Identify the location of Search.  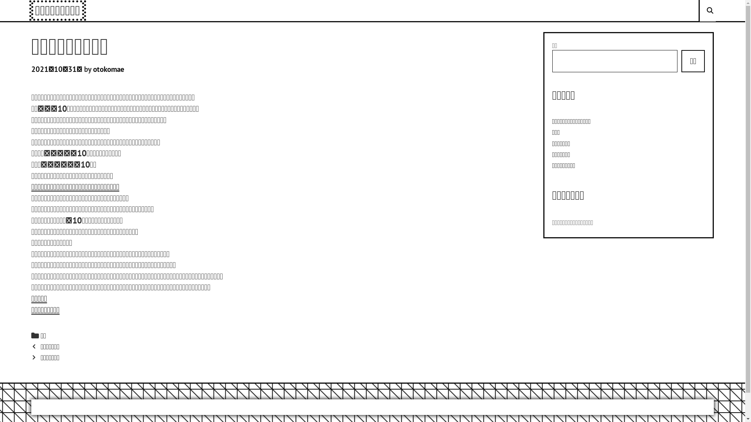
(8, 11).